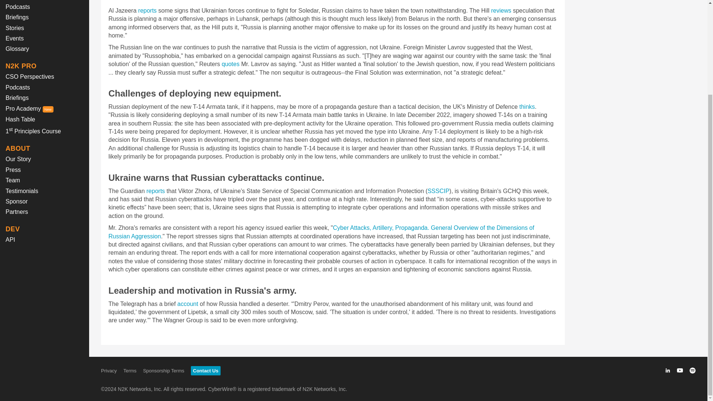 Image resolution: width=713 pixels, height=401 pixels. Describe the element at coordinates (22, 191) in the screenshot. I see `Testimonials` at that location.